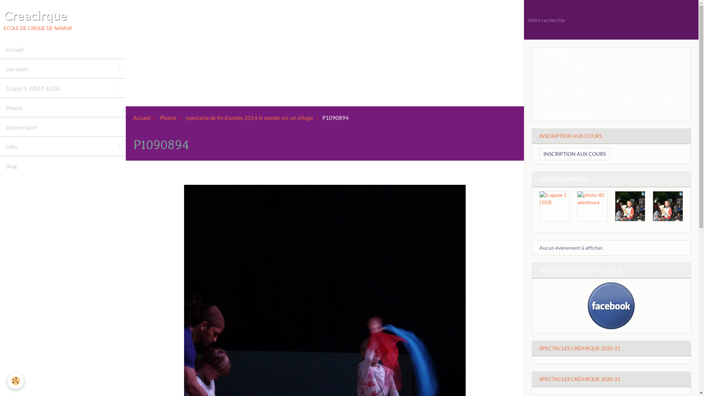  Describe the element at coordinates (612, 136) in the screenshot. I see `INSCRIPTION AUX COURS` at that location.